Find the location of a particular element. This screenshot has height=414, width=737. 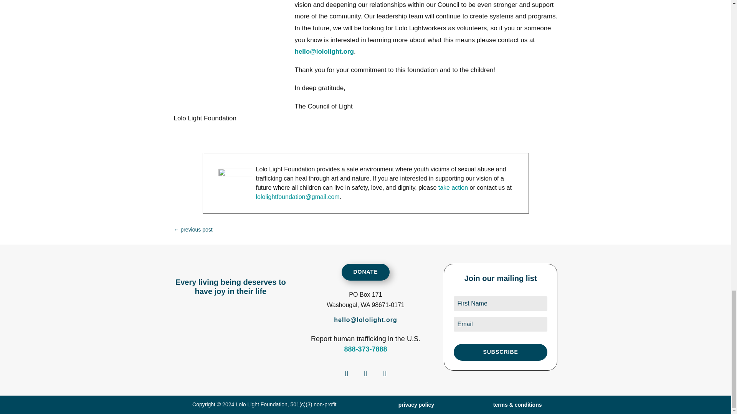

Follow on Facebook is located at coordinates (346, 373).